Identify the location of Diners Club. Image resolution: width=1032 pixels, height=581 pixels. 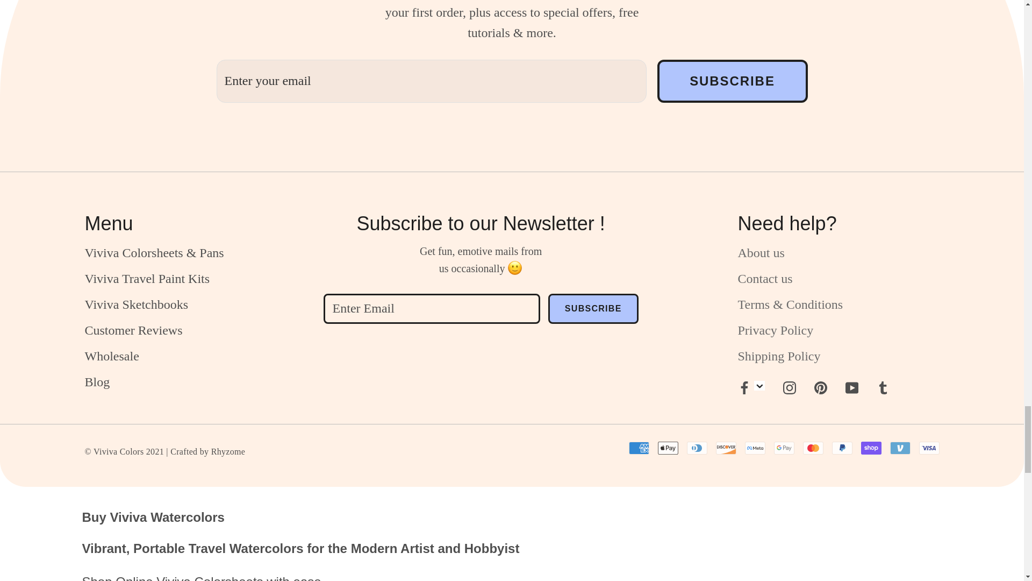
(697, 448).